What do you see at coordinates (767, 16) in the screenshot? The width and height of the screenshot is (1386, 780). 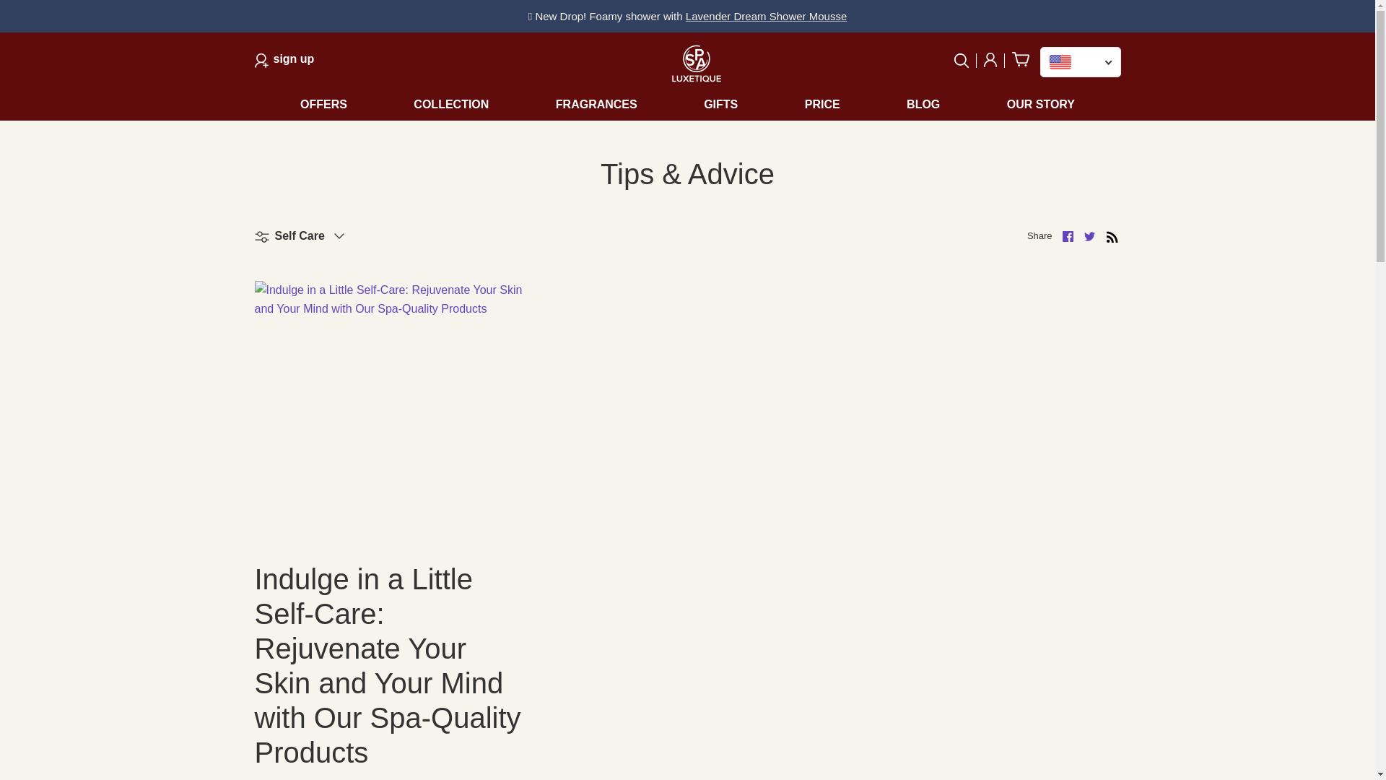 I see `Lavender Dream Shower Mousse` at bounding box center [767, 16].